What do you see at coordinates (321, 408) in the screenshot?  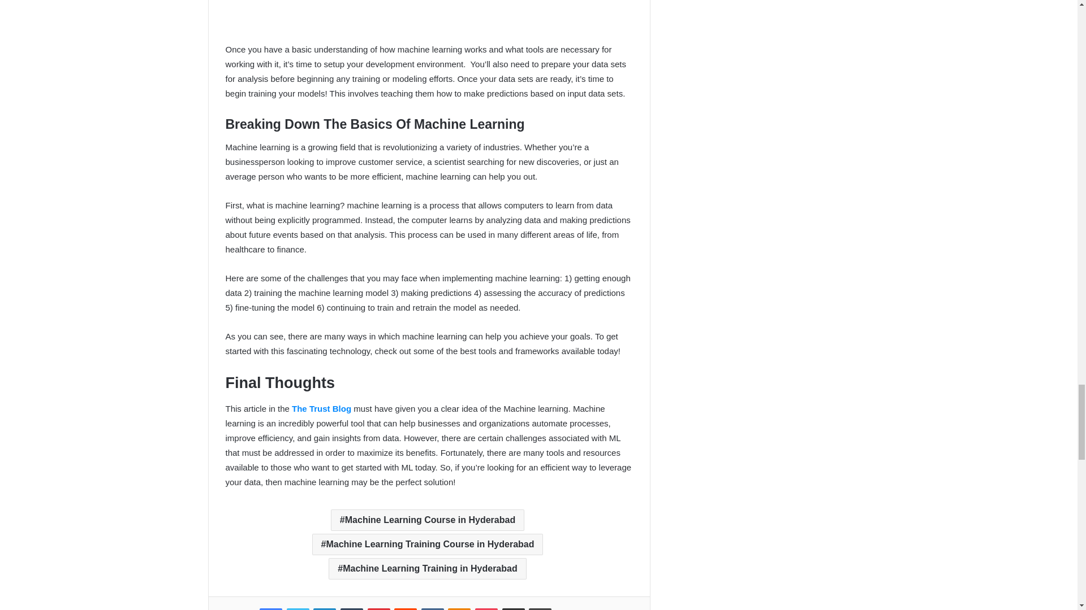 I see `The Trust Blog` at bounding box center [321, 408].